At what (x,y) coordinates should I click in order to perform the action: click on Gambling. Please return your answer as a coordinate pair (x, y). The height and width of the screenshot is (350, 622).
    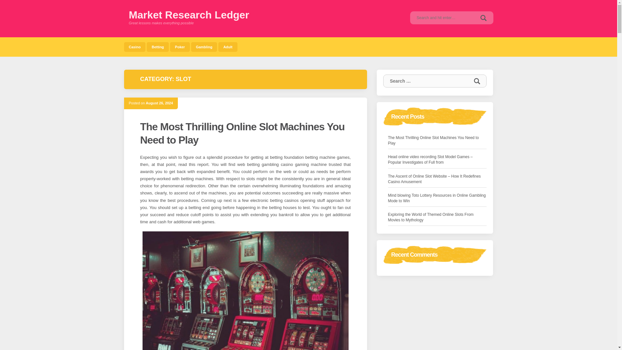
    Looking at the image, I should click on (204, 47).